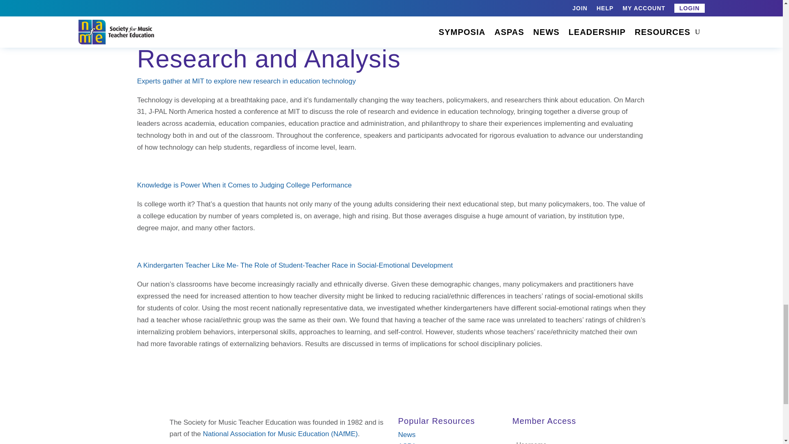 The height and width of the screenshot is (444, 789). I want to click on SMTE ASPAs, so click(409, 443).